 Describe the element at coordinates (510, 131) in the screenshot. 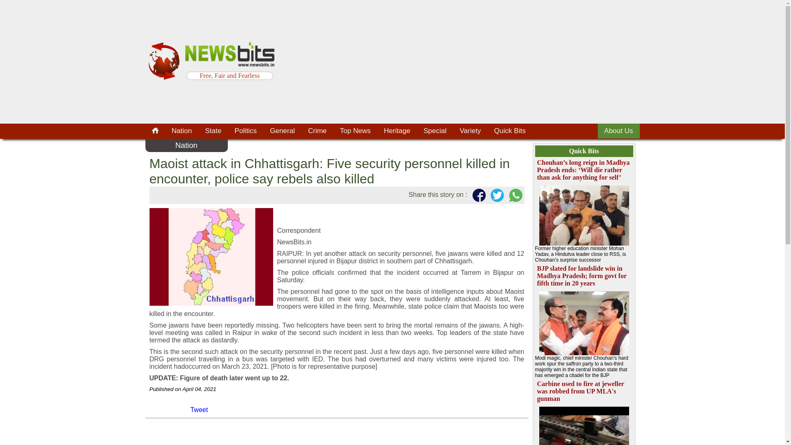

I see `Quick Bits` at that location.